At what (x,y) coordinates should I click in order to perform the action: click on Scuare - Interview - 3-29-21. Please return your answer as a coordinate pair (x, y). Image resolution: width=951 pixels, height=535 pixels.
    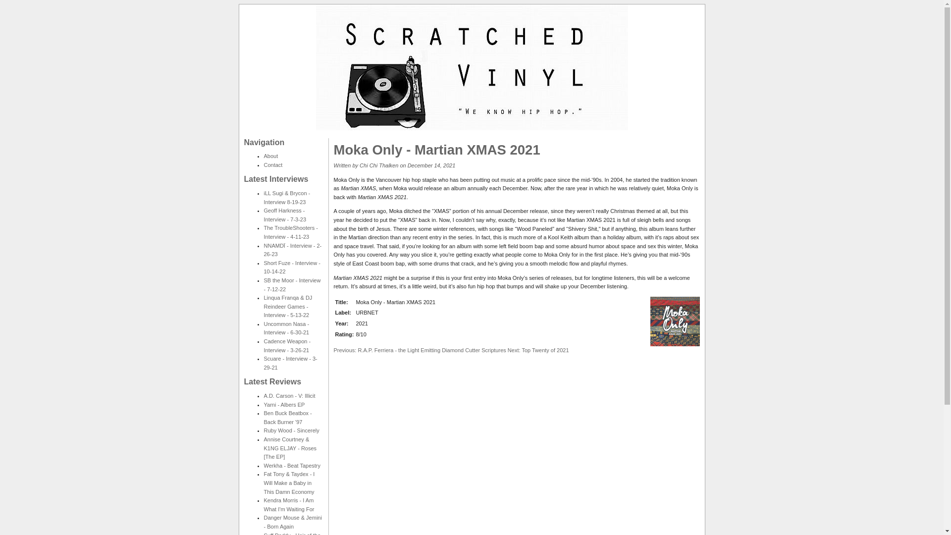
    Looking at the image, I should click on (290, 363).